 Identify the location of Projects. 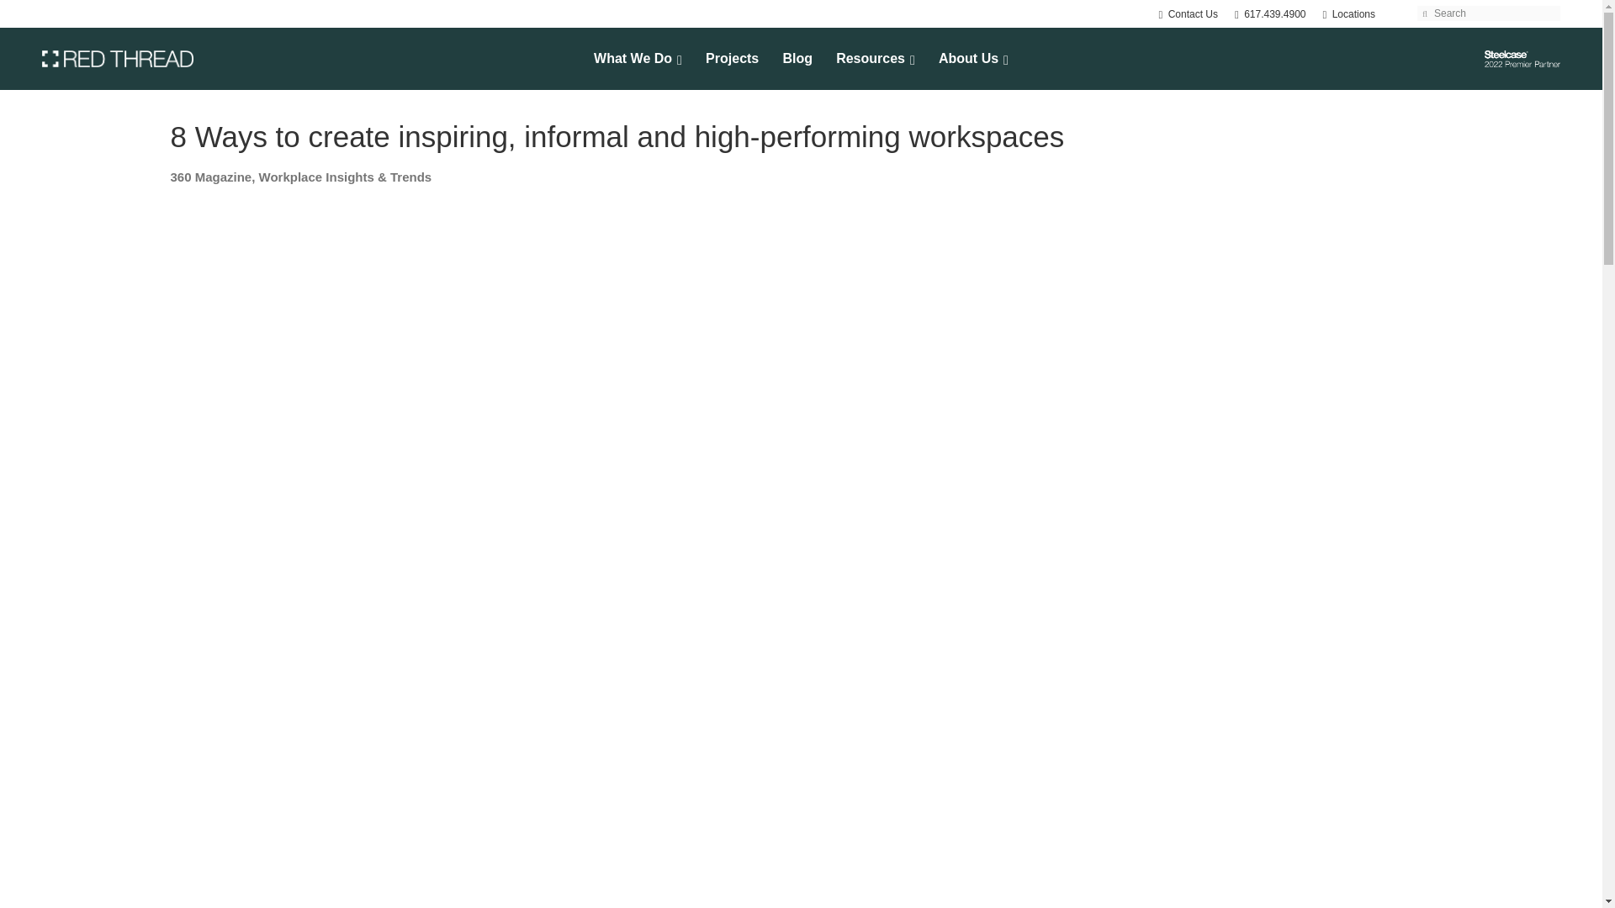
(732, 59).